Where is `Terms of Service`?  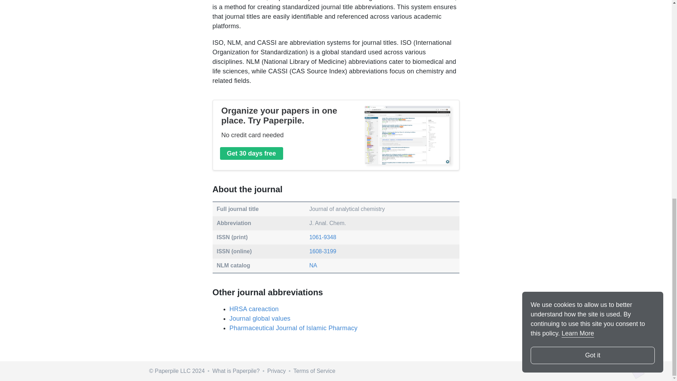
Terms of Service is located at coordinates (314, 371).